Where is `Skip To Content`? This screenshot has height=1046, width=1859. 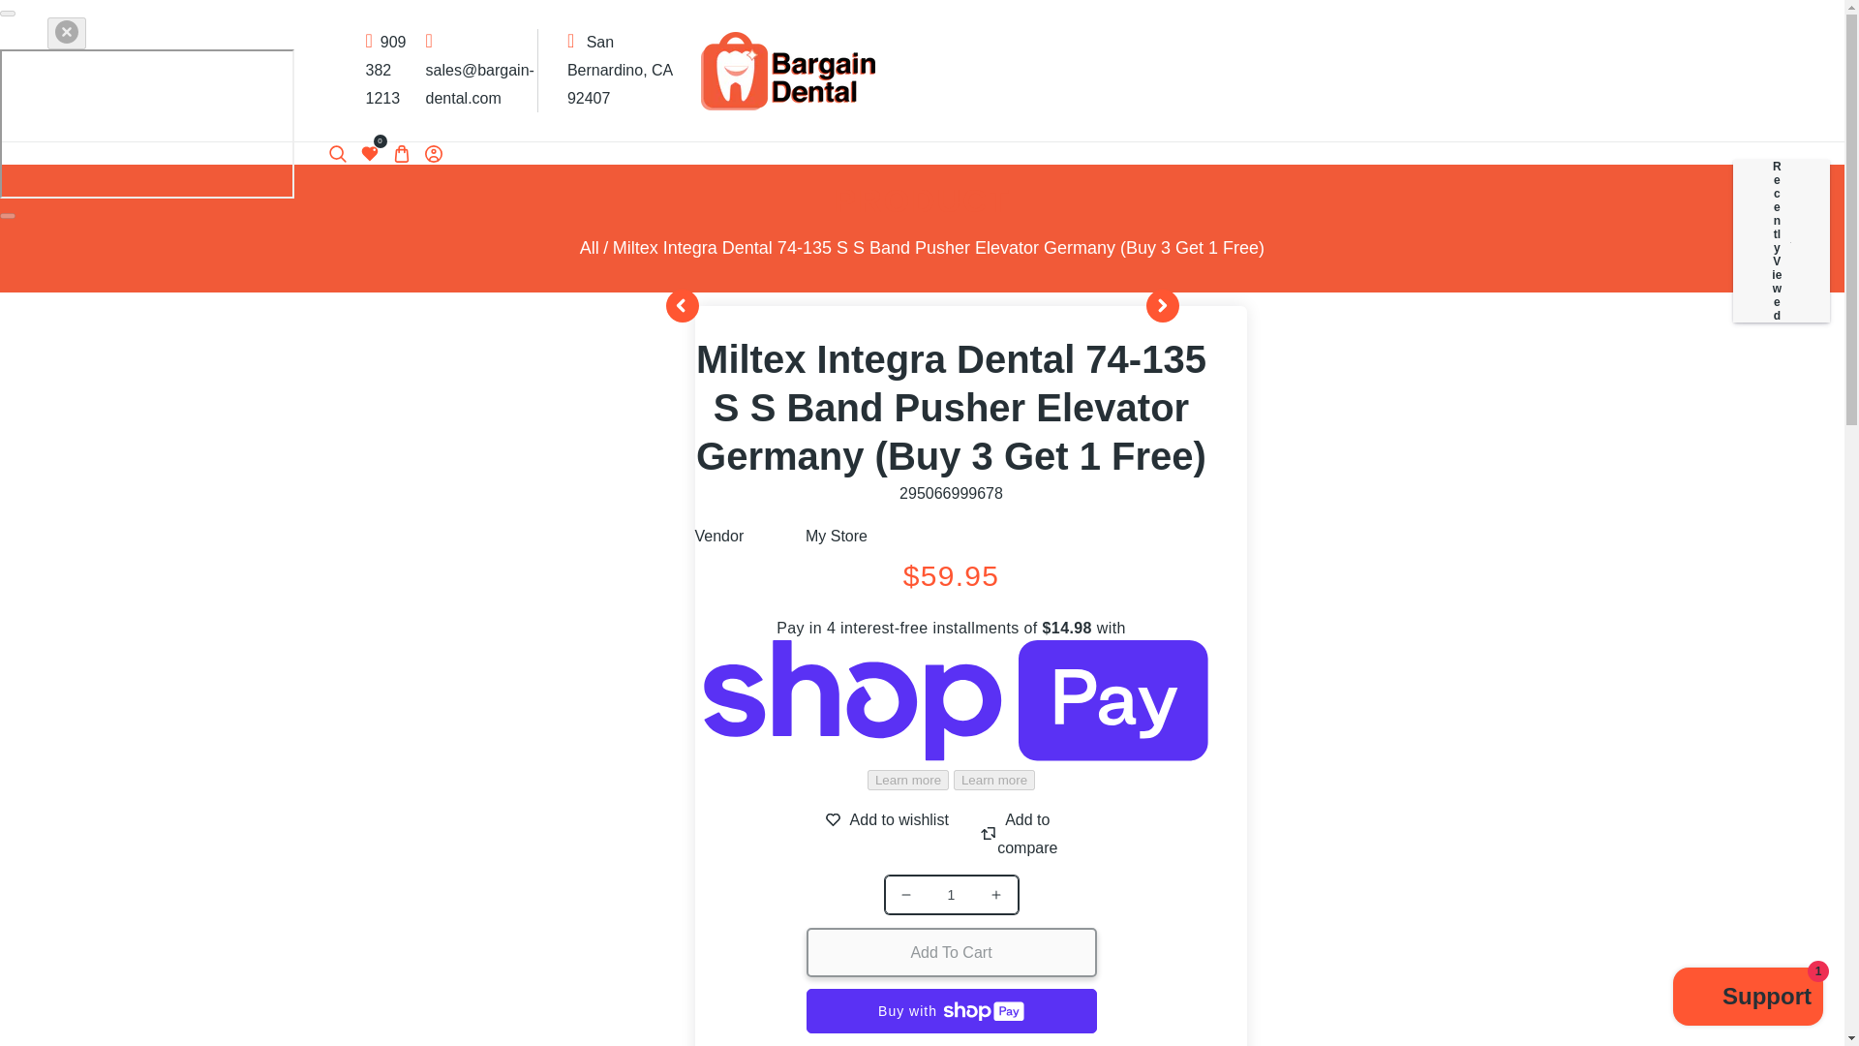 Skip To Content is located at coordinates (27, 23).